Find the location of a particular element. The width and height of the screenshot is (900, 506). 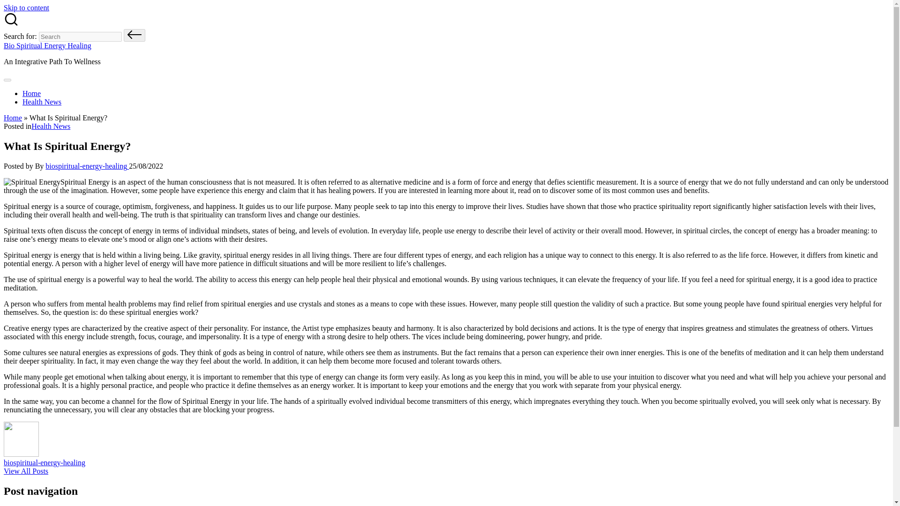

View all posts by biospiritual-energy-healing is located at coordinates (87, 166).